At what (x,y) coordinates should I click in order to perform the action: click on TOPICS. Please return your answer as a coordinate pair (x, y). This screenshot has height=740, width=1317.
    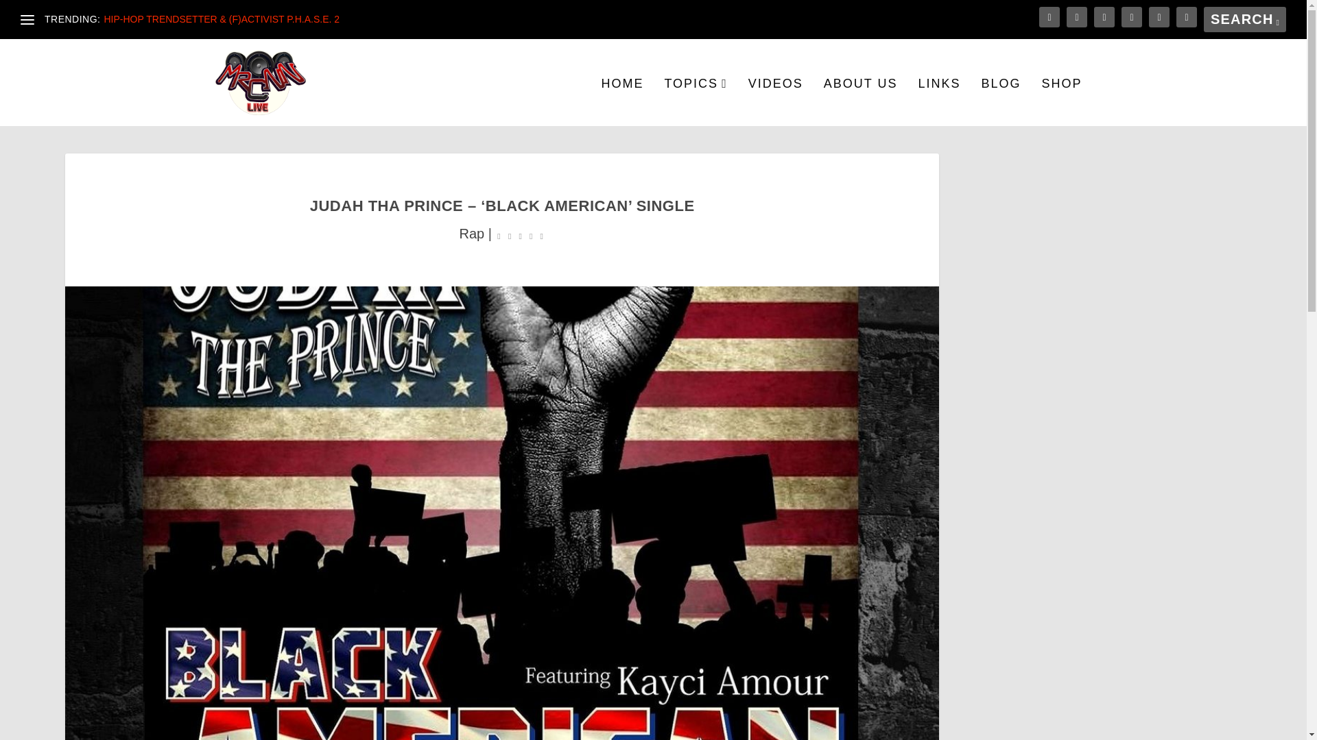
    Looking at the image, I should click on (695, 102).